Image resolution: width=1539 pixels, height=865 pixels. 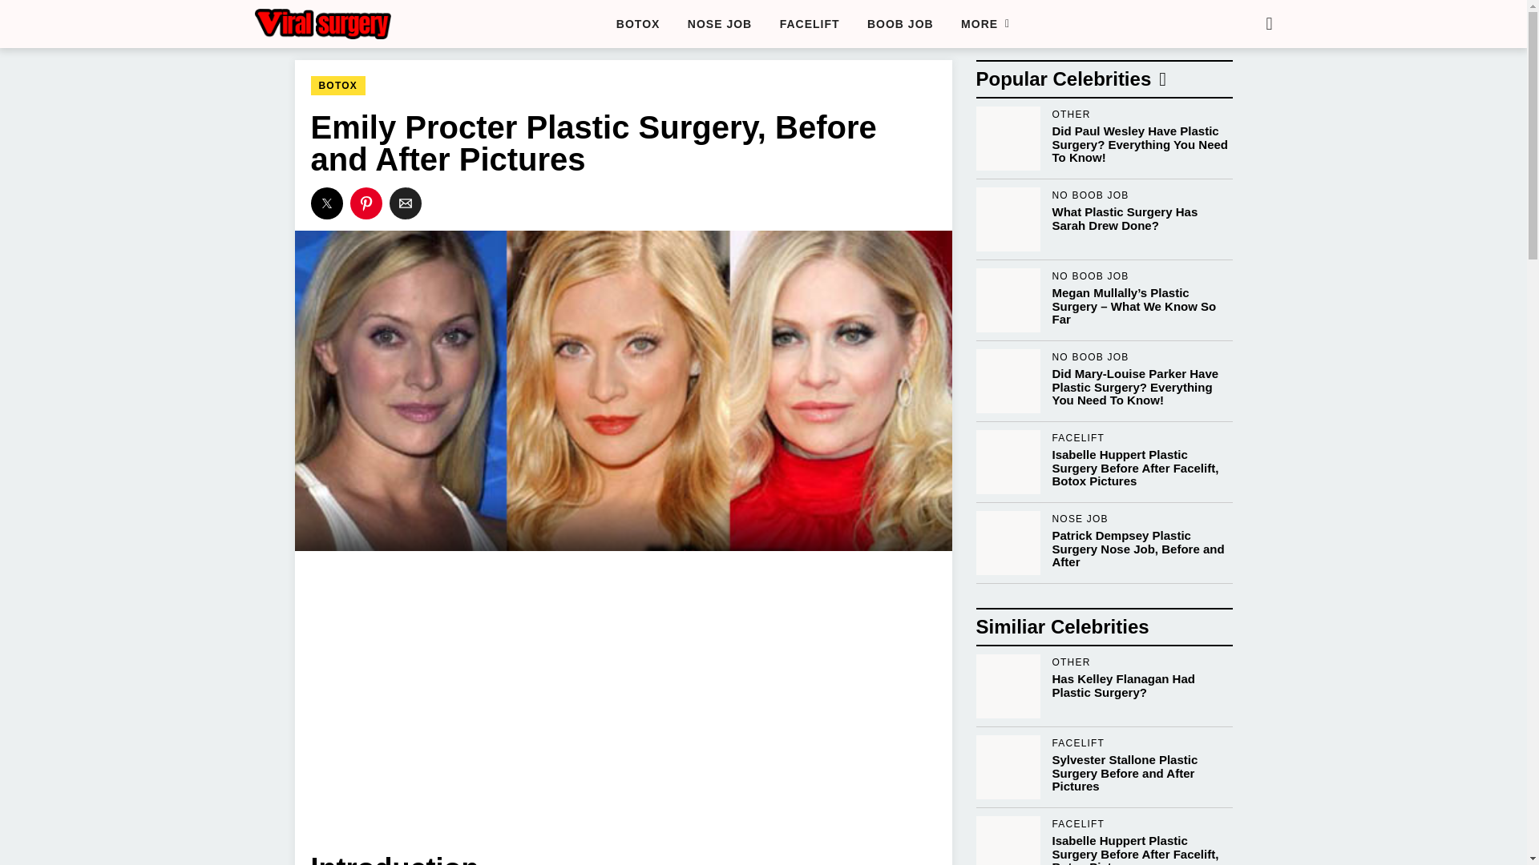 I want to click on Share on Twitter, so click(x=327, y=203).